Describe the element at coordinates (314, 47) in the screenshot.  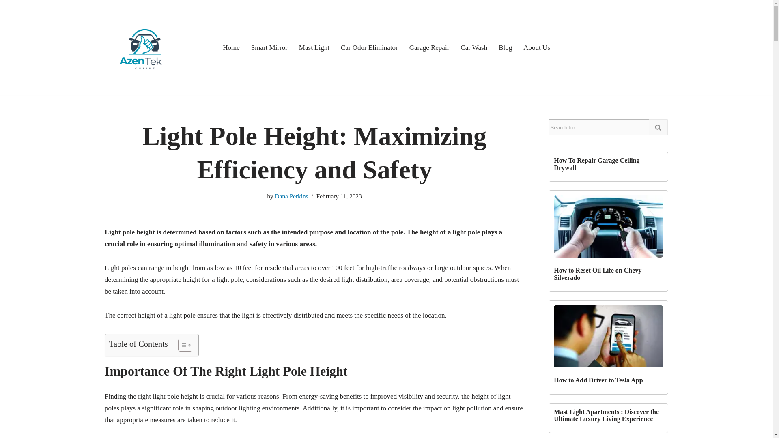
I see `Mast Light` at that location.